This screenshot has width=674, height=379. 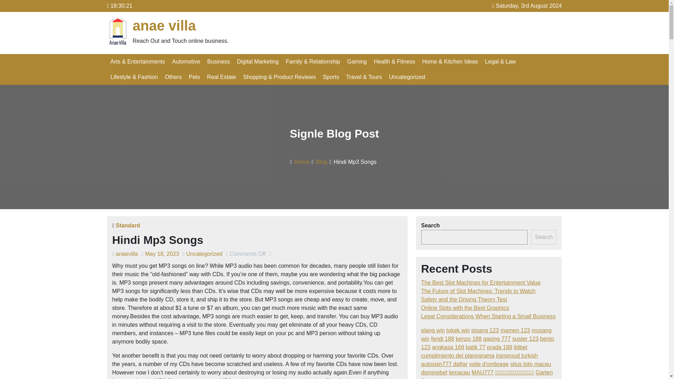 What do you see at coordinates (204, 254) in the screenshot?
I see `Uncategorized` at bounding box center [204, 254].